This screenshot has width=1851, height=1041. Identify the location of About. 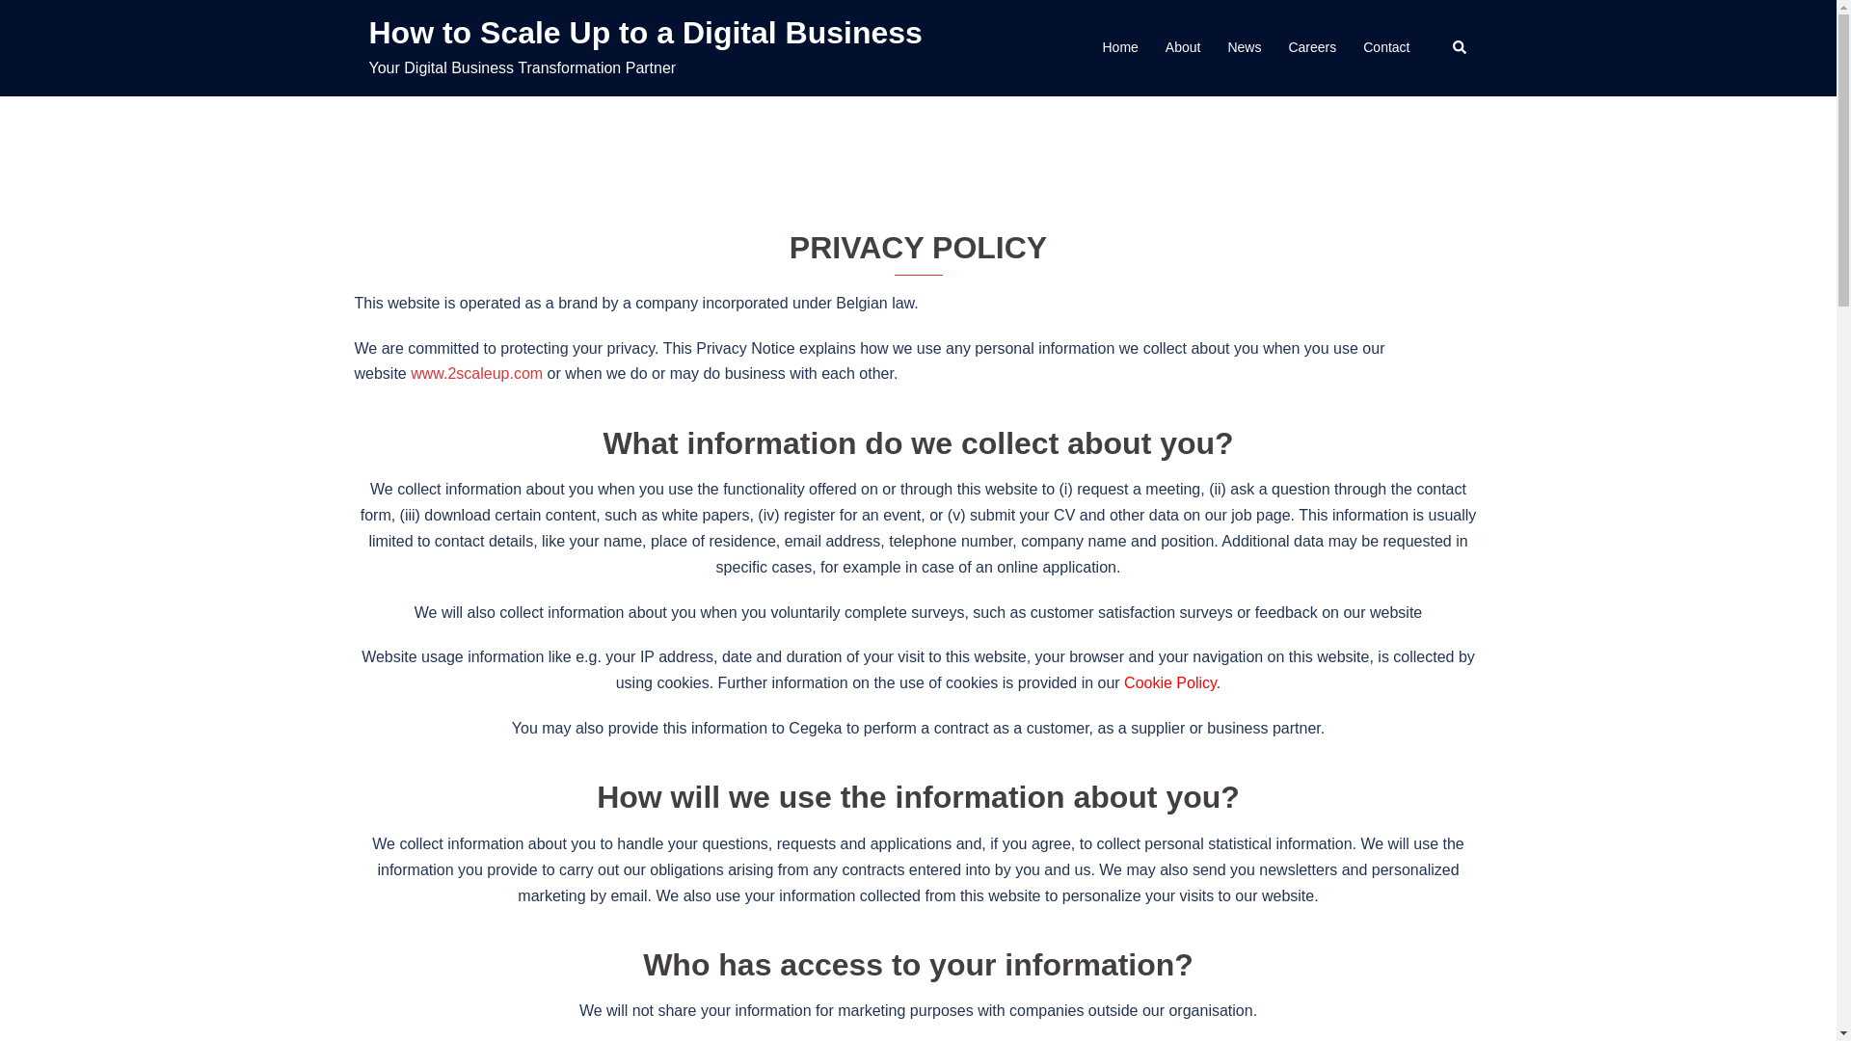
(1184, 48).